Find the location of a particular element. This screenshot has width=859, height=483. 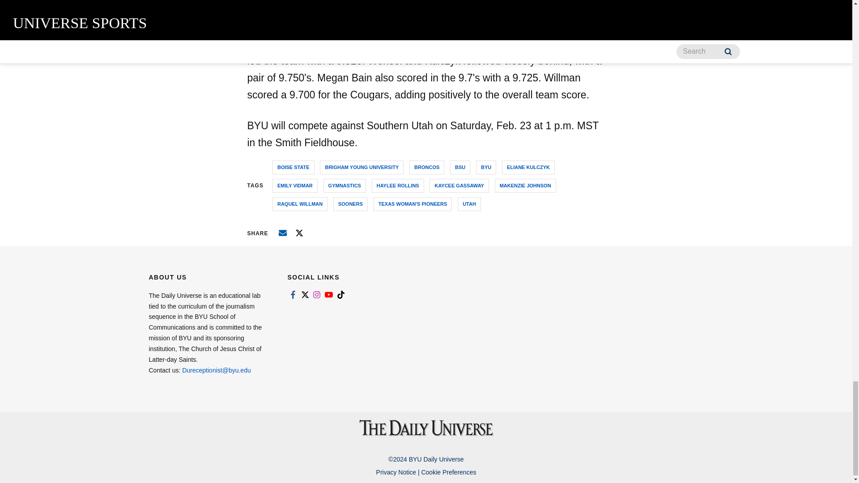

TEXAS WOMAN'S PIONEERS is located at coordinates (413, 204).